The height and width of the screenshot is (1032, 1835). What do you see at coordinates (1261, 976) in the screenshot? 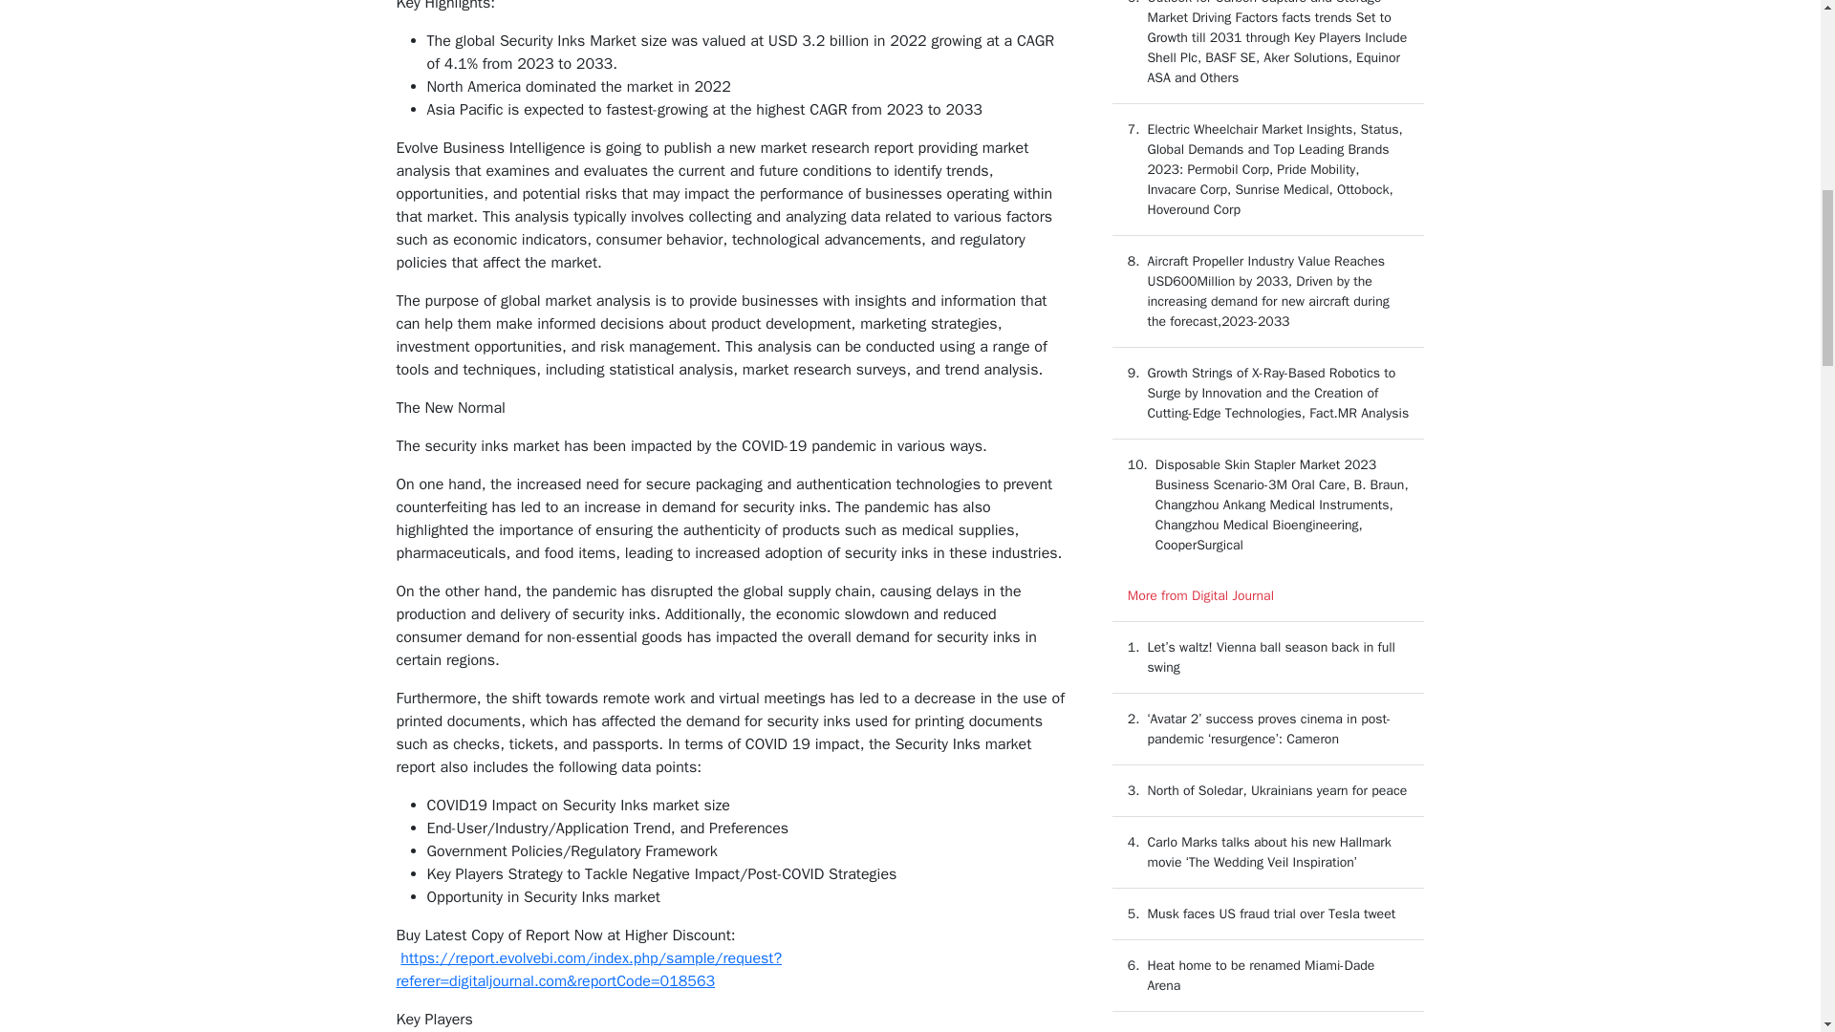
I see `Heat home to be renamed Miami-Dade Arena` at bounding box center [1261, 976].